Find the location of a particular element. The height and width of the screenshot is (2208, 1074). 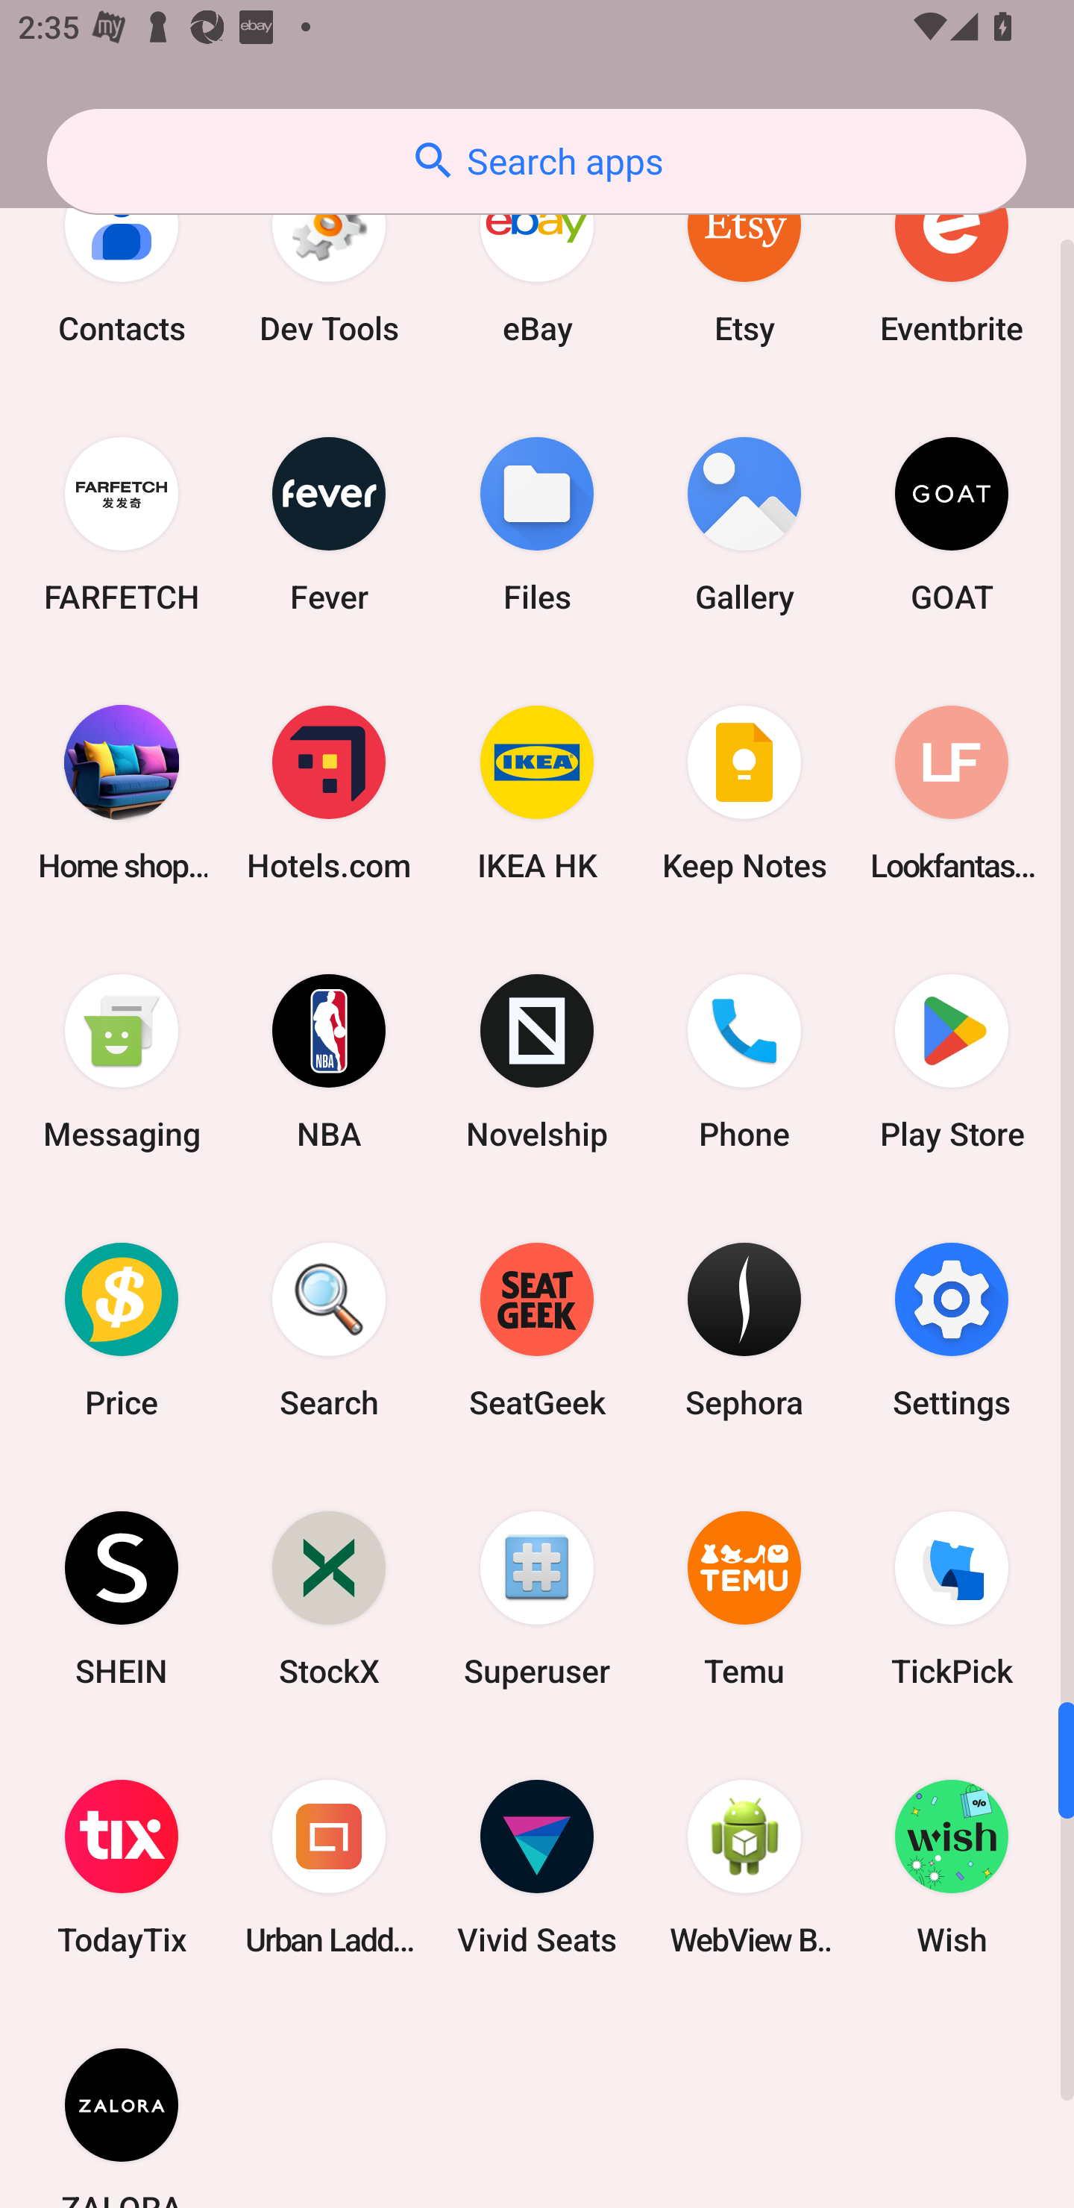

Phone is located at coordinates (744, 1062).